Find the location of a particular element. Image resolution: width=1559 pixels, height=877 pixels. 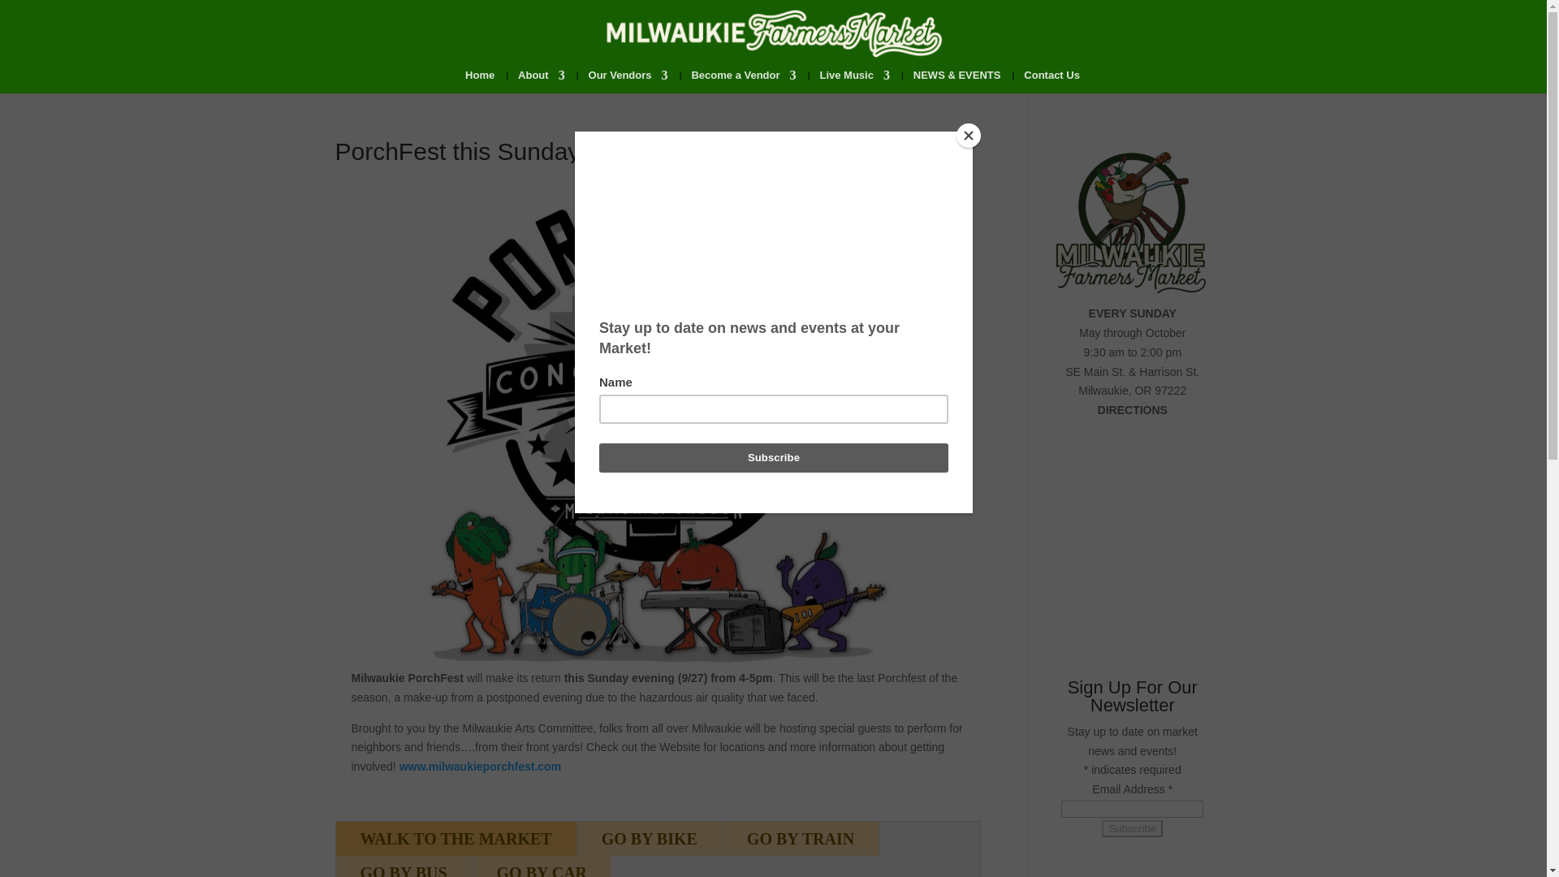

GO BY BUS is located at coordinates (404, 866).